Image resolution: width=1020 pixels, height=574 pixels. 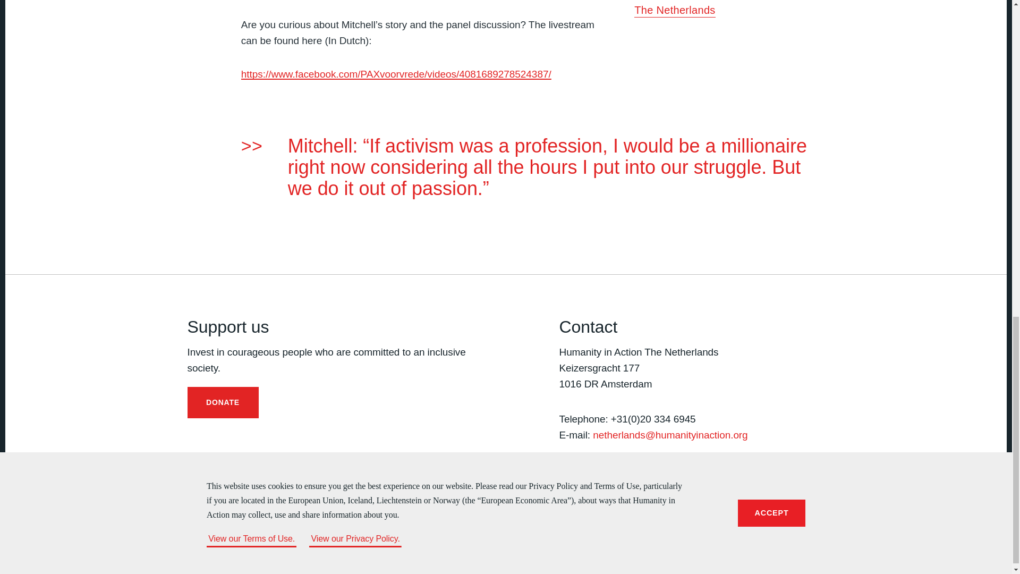 What do you see at coordinates (609, 476) in the screenshot?
I see `INSTAGRAM` at bounding box center [609, 476].